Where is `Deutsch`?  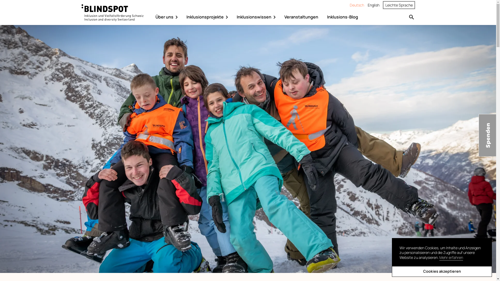
Deutsch is located at coordinates (357, 5).